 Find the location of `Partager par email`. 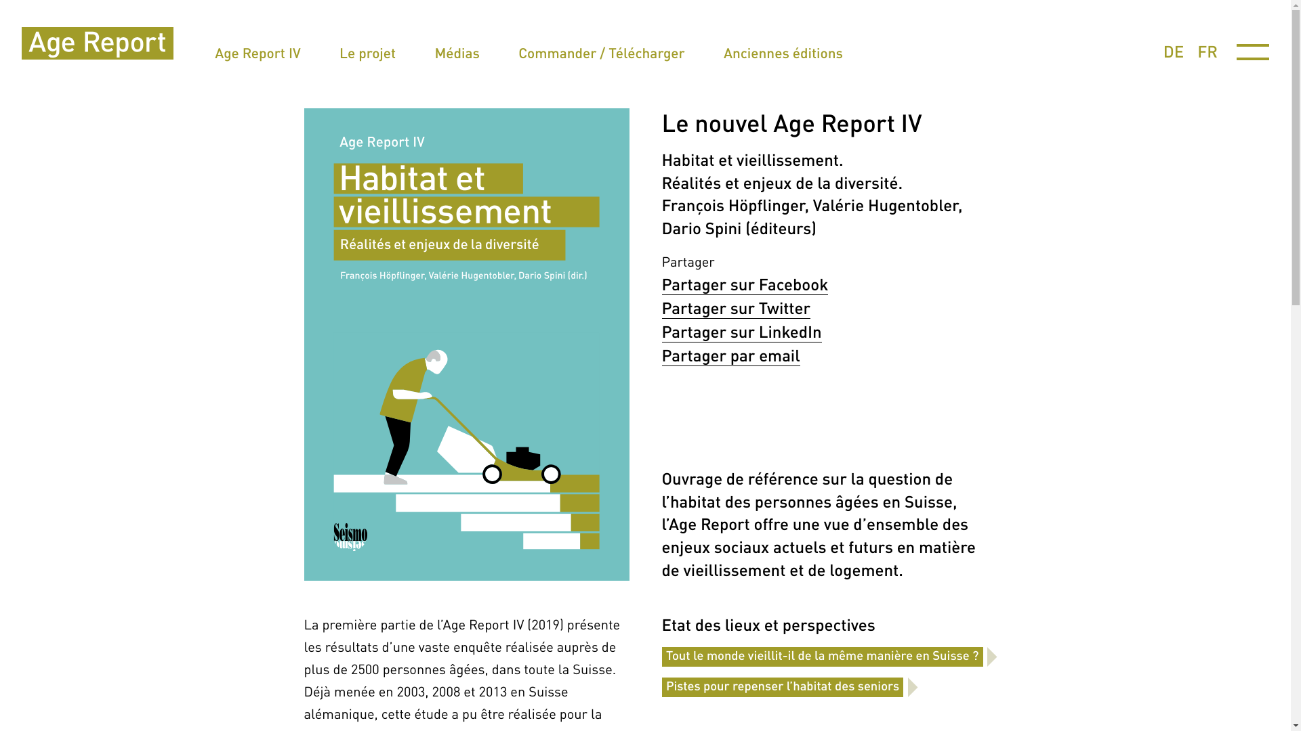

Partager par email is located at coordinates (730, 355).